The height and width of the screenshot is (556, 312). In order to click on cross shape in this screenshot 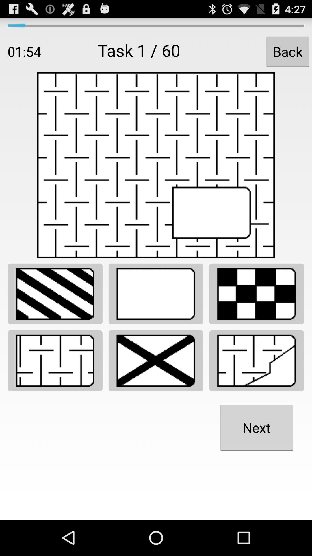, I will do `click(156, 361)`.